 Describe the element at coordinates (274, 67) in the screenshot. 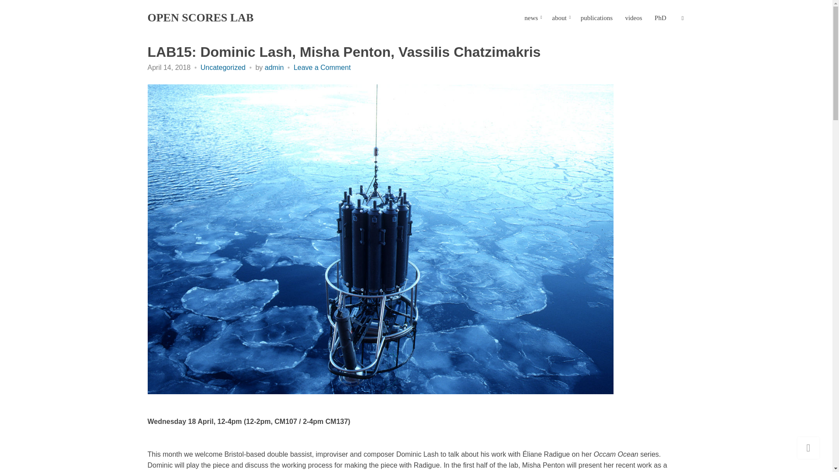

I see `admin` at that location.